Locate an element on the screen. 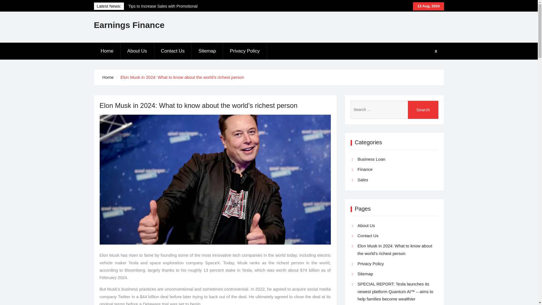 The width and height of the screenshot is (542, 305). Earnings Finance is located at coordinates (129, 25).